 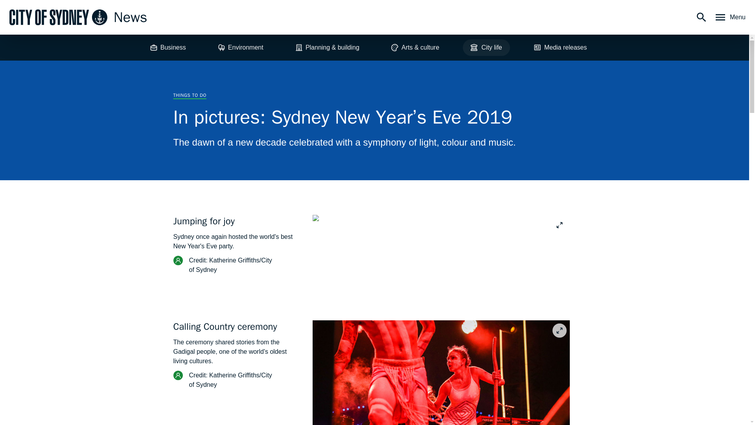 I want to click on Menu, so click(x=730, y=17).